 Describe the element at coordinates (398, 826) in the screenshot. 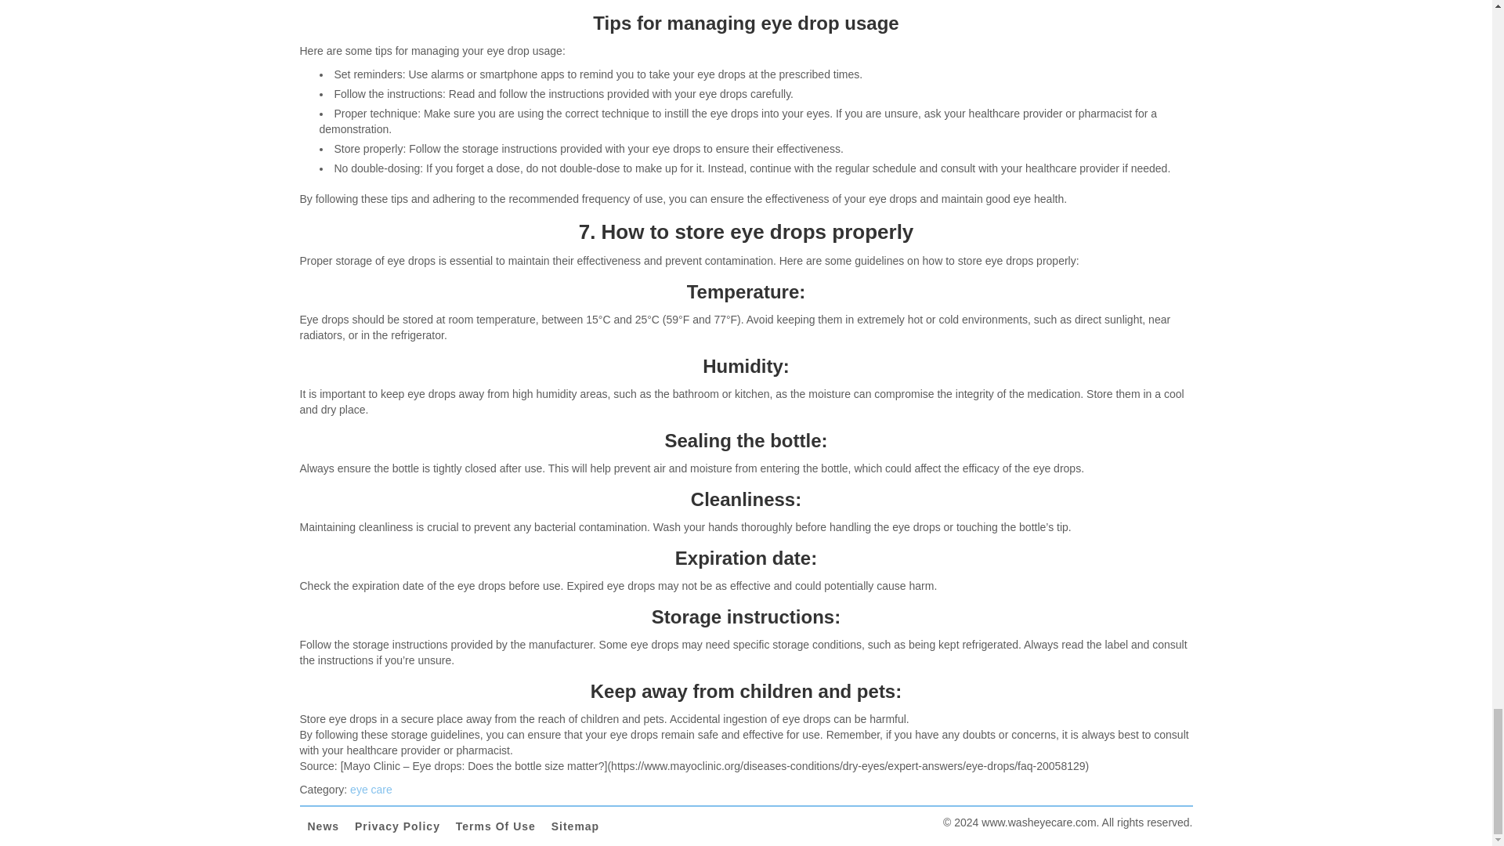

I see `Privacy Policy` at that location.